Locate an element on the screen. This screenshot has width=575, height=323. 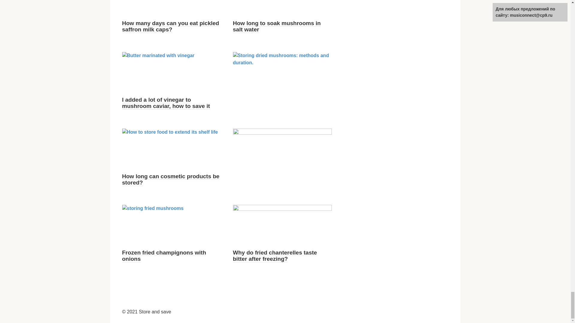
How long can cosmetic products be stored? is located at coordinates (171, 179).